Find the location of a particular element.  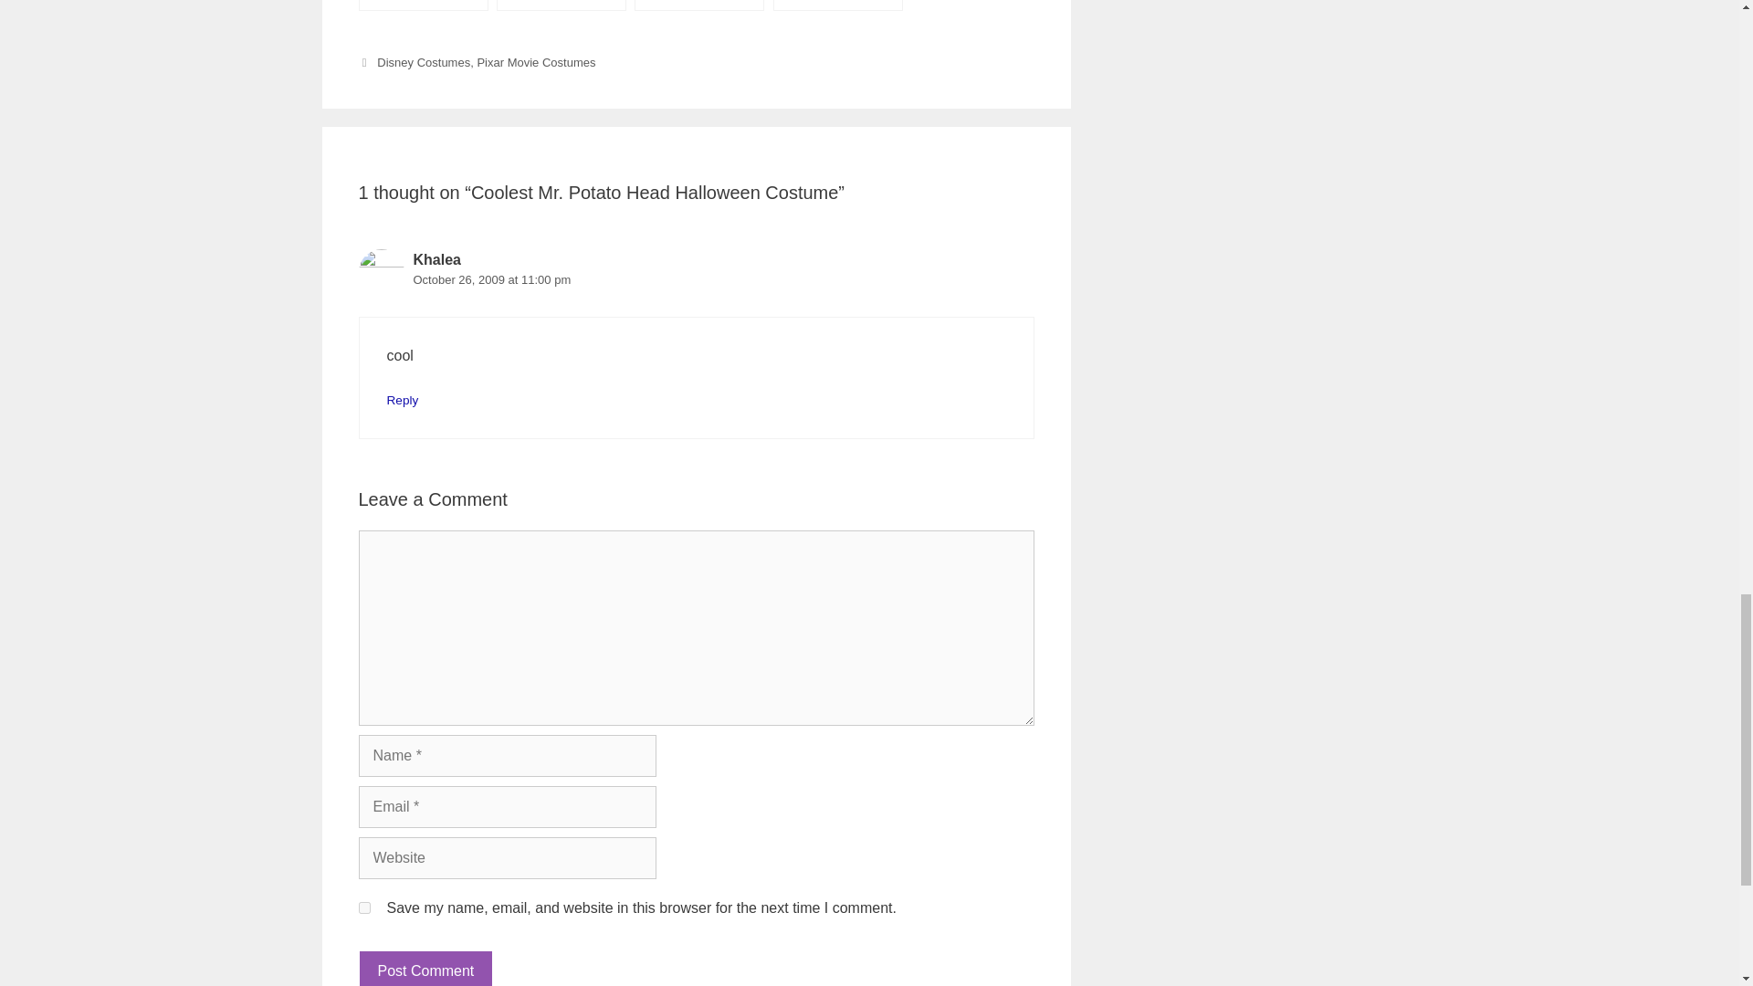

Coolest Potato Head Costume is located at coordinates (699, 5).